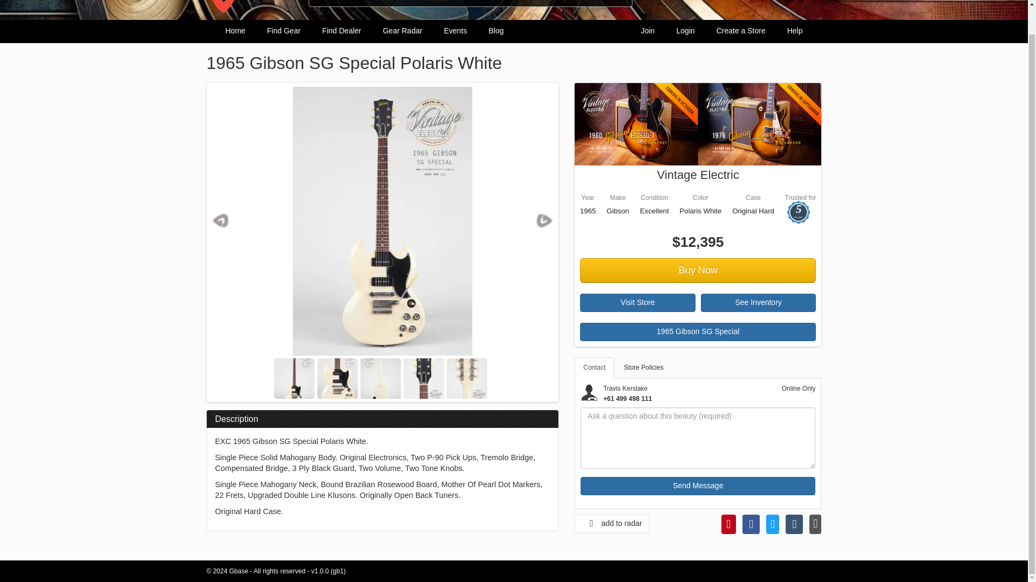  I want to click on Contact, so click(595, 368).